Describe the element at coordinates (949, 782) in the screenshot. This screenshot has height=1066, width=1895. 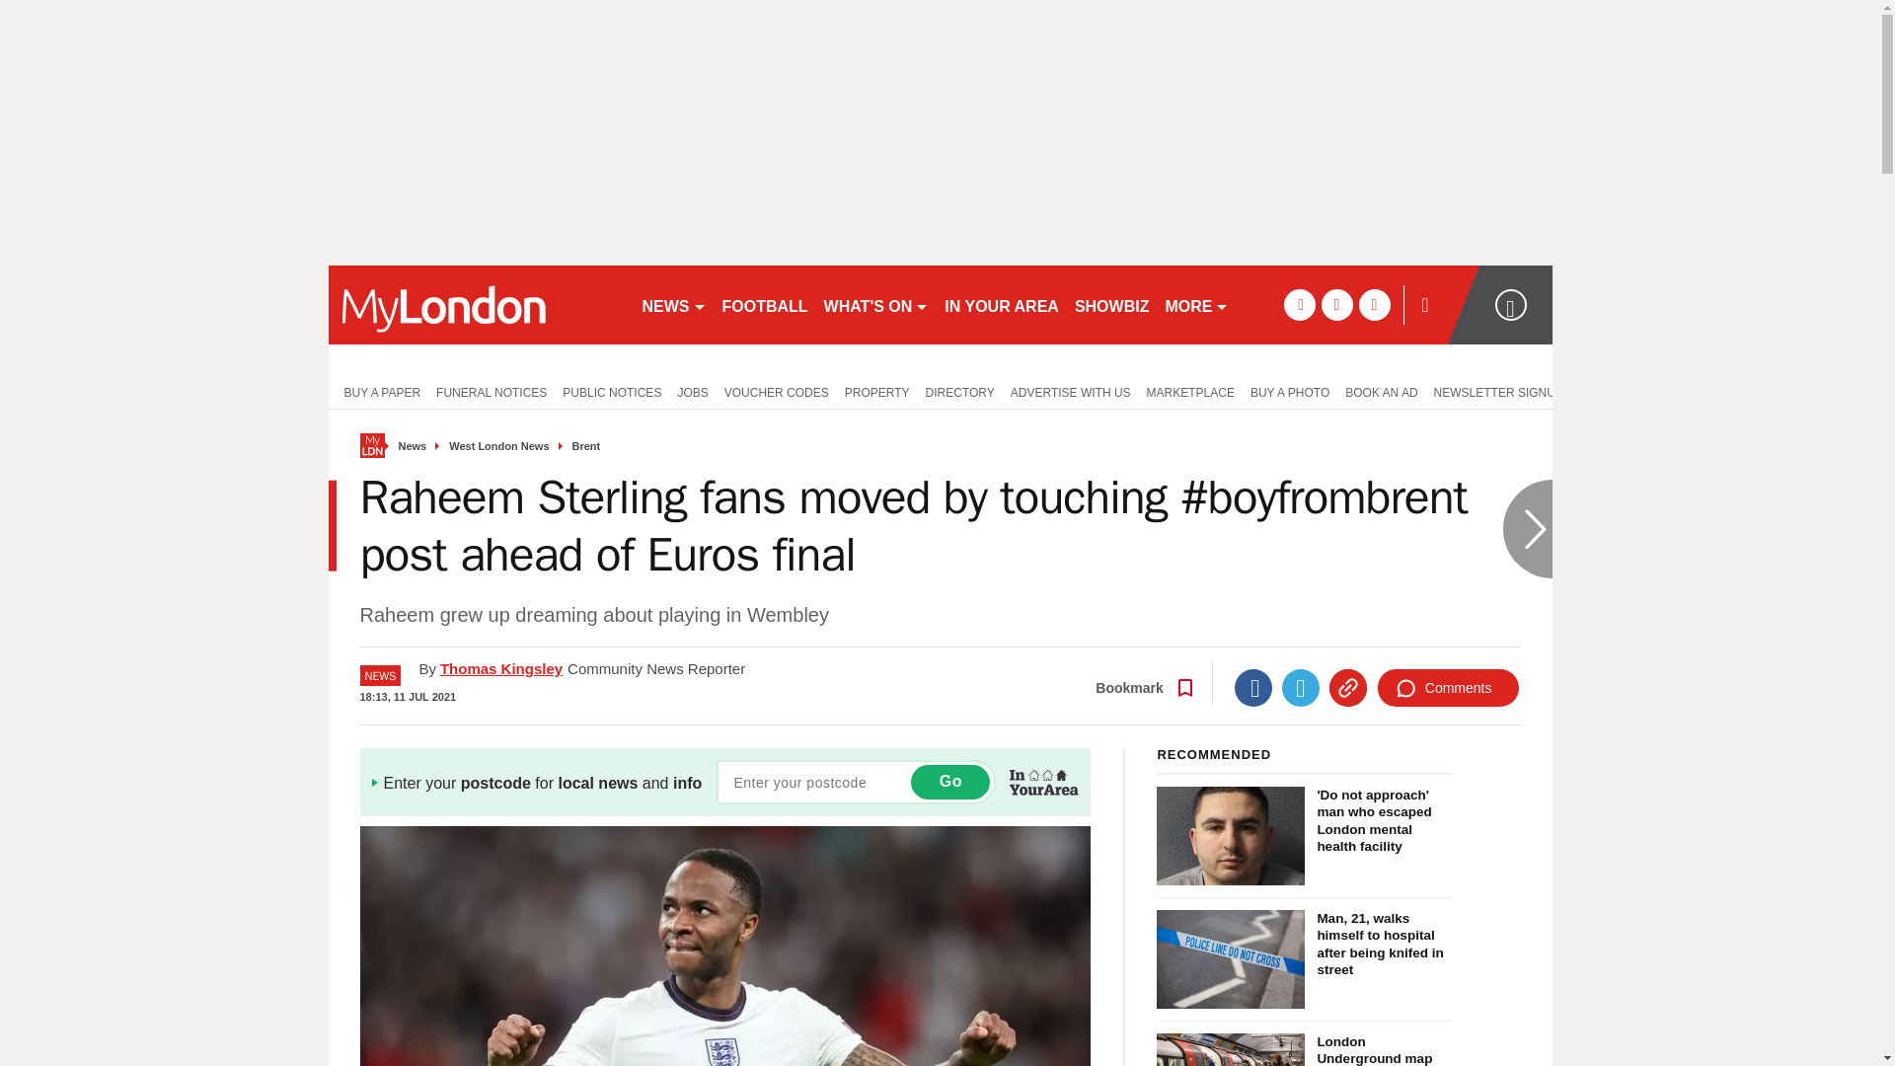
I see `Go` at that location.